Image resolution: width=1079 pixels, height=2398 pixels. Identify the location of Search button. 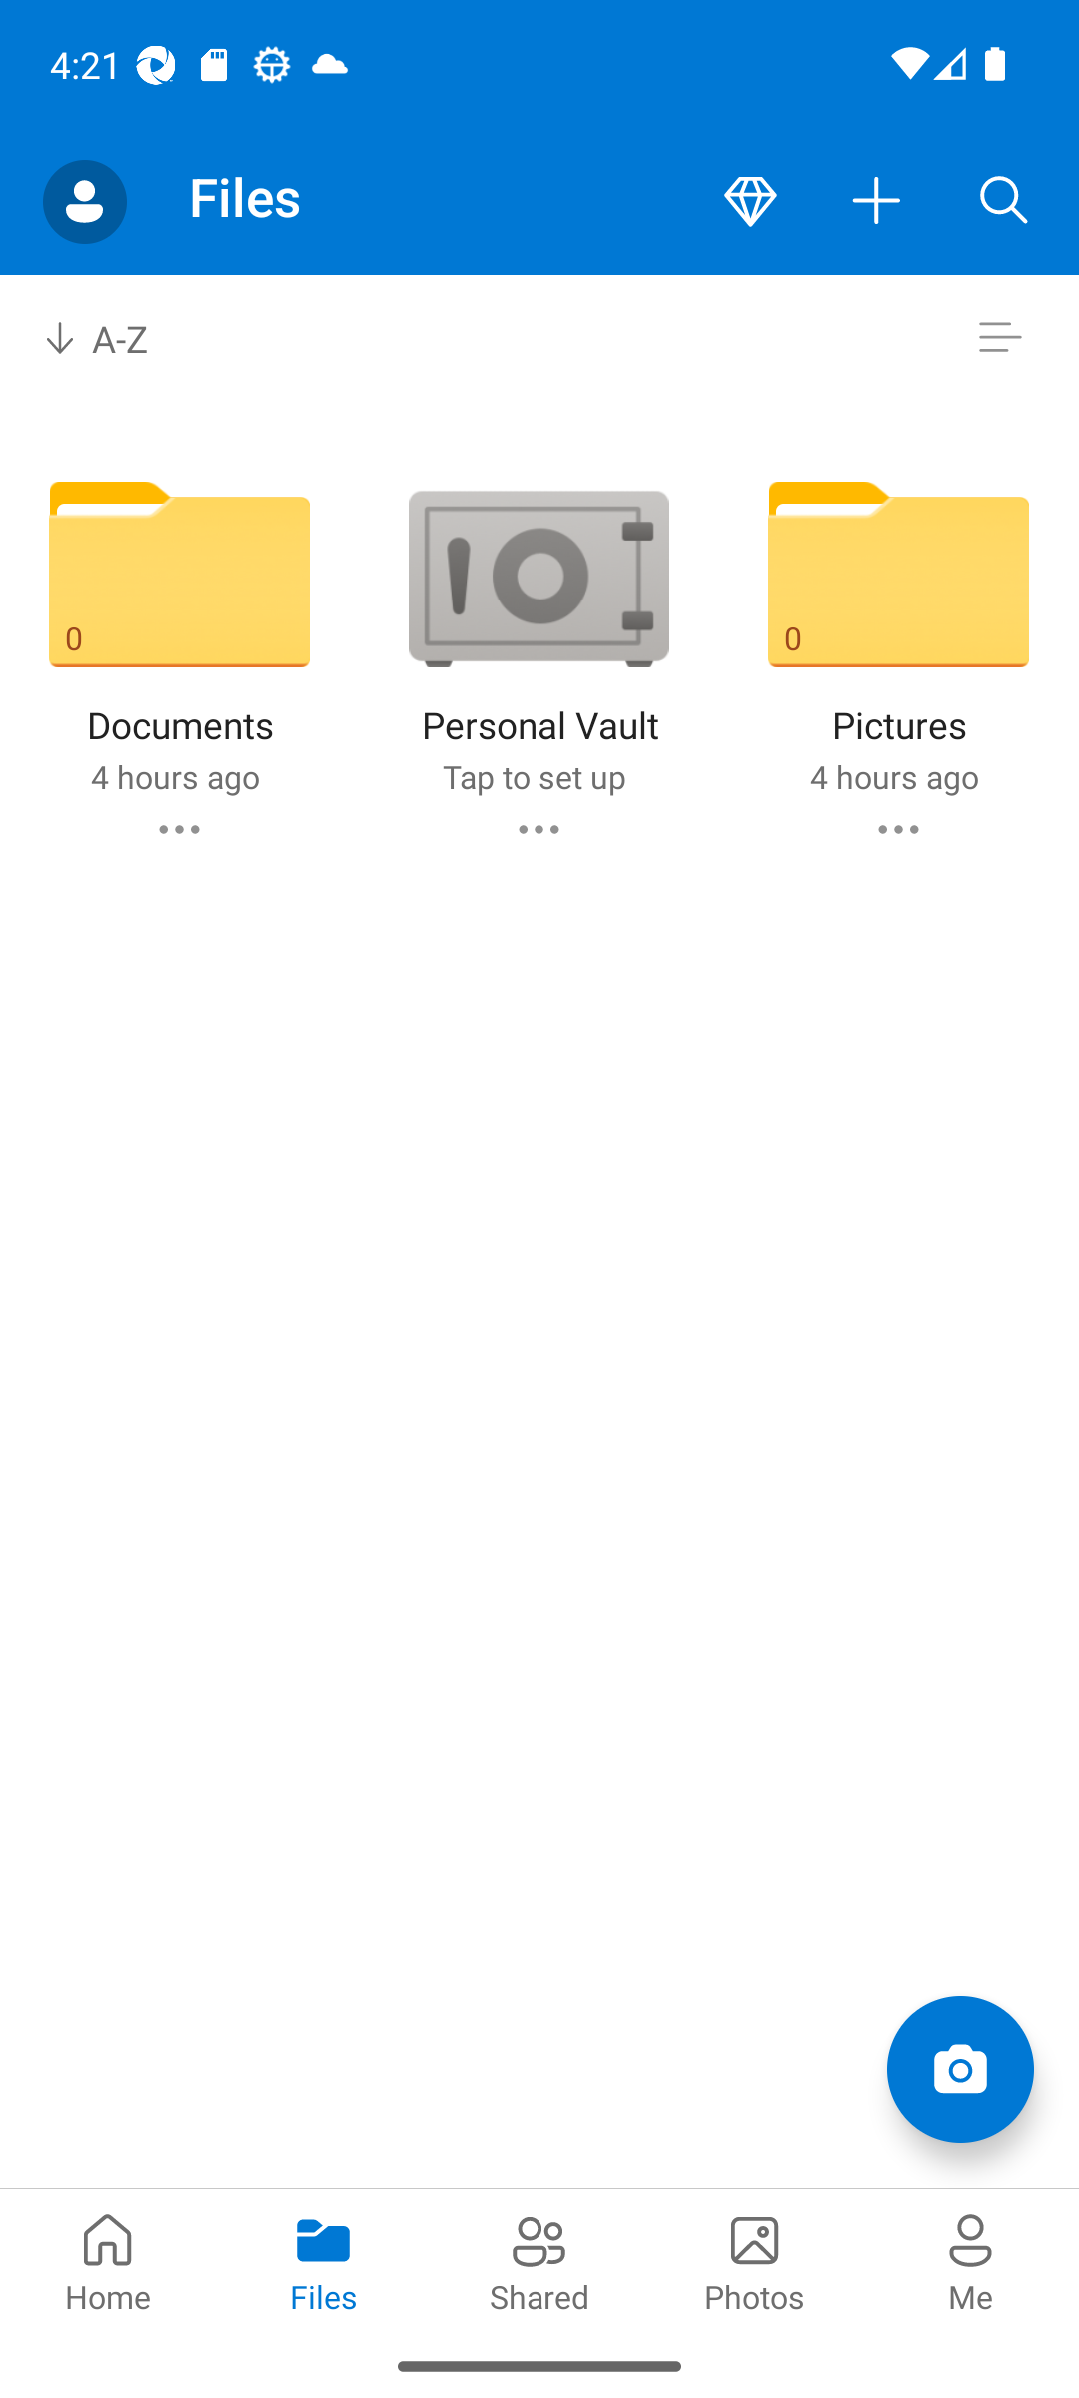
(1004, 202).